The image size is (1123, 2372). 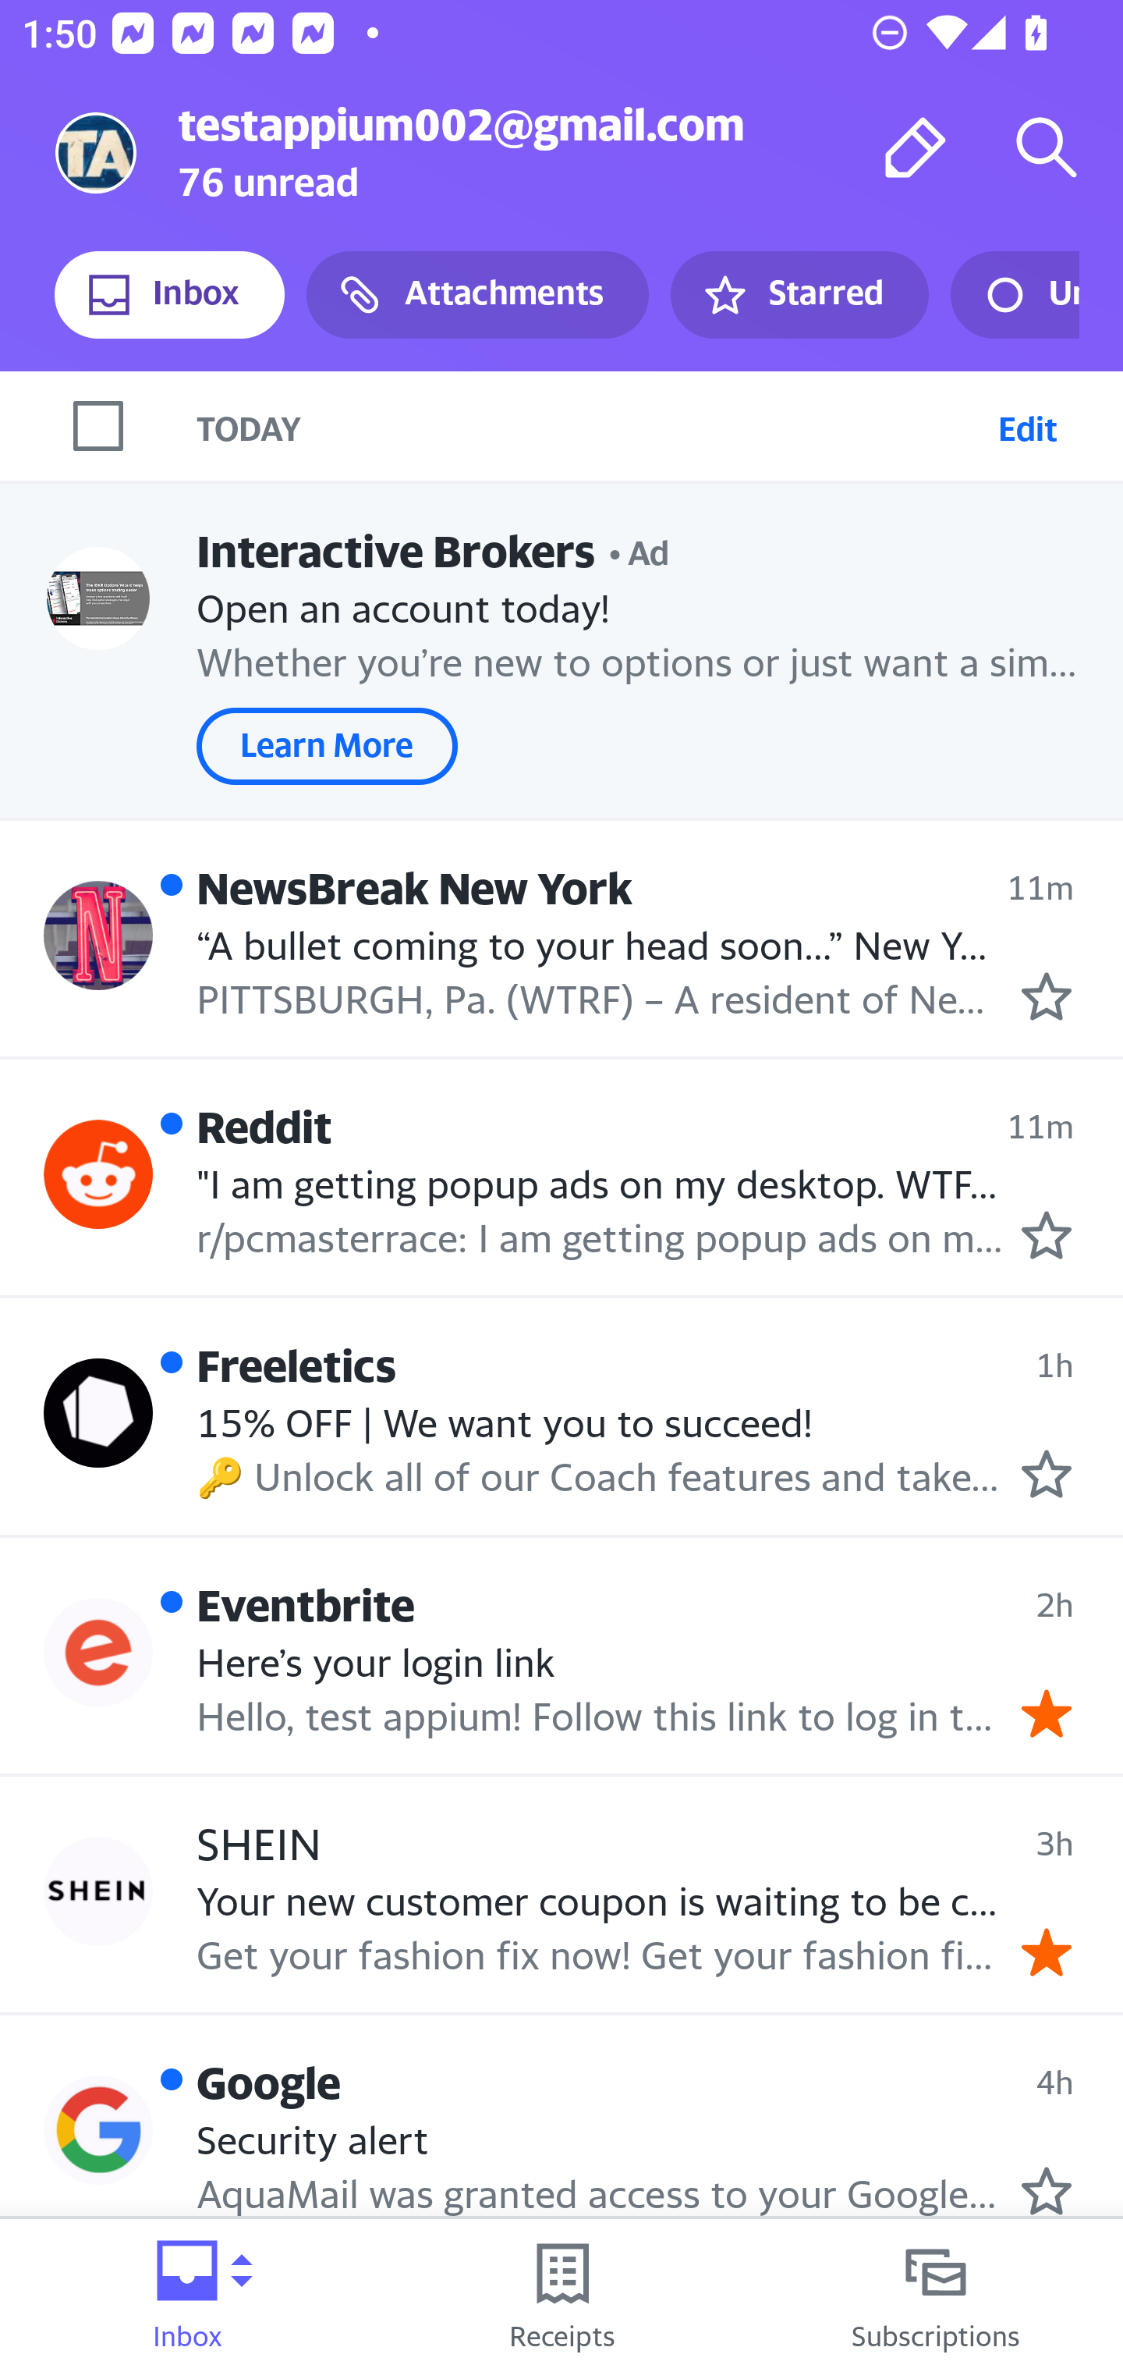 What do you see at coordinates (98, 934) in the screenshot?
I see `Profile
NewsBreak New York` at bounding box center [98, 934].